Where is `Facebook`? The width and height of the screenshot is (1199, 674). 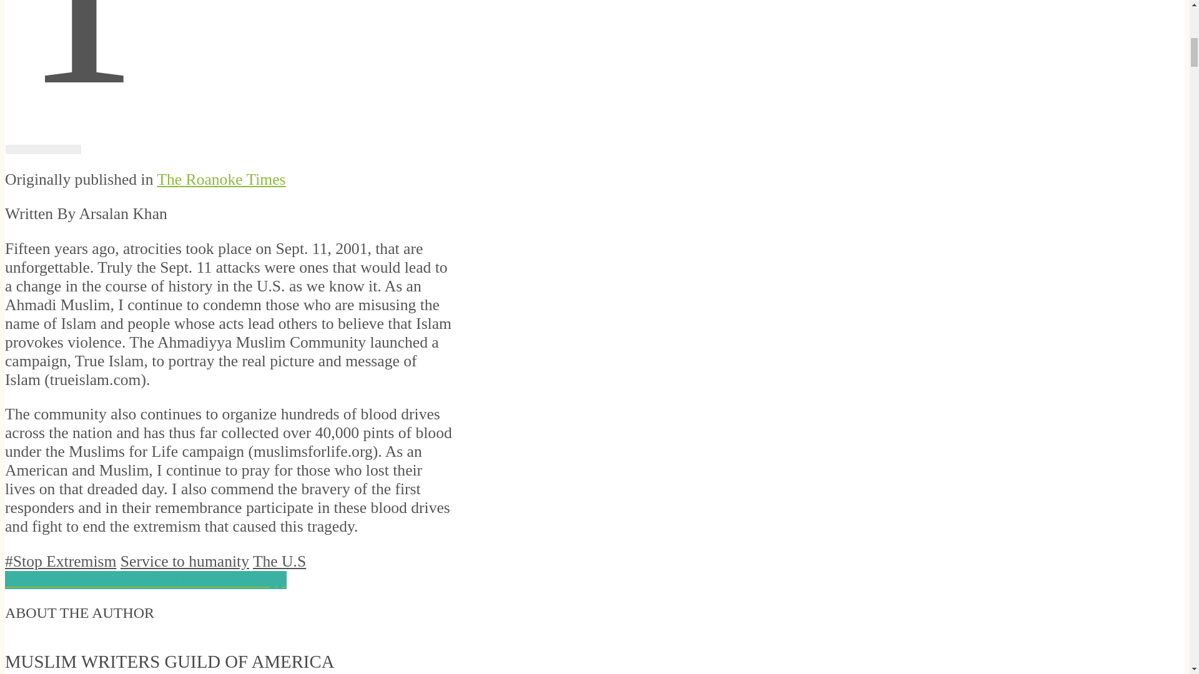
Facebook is located at coordinates (36, 579).